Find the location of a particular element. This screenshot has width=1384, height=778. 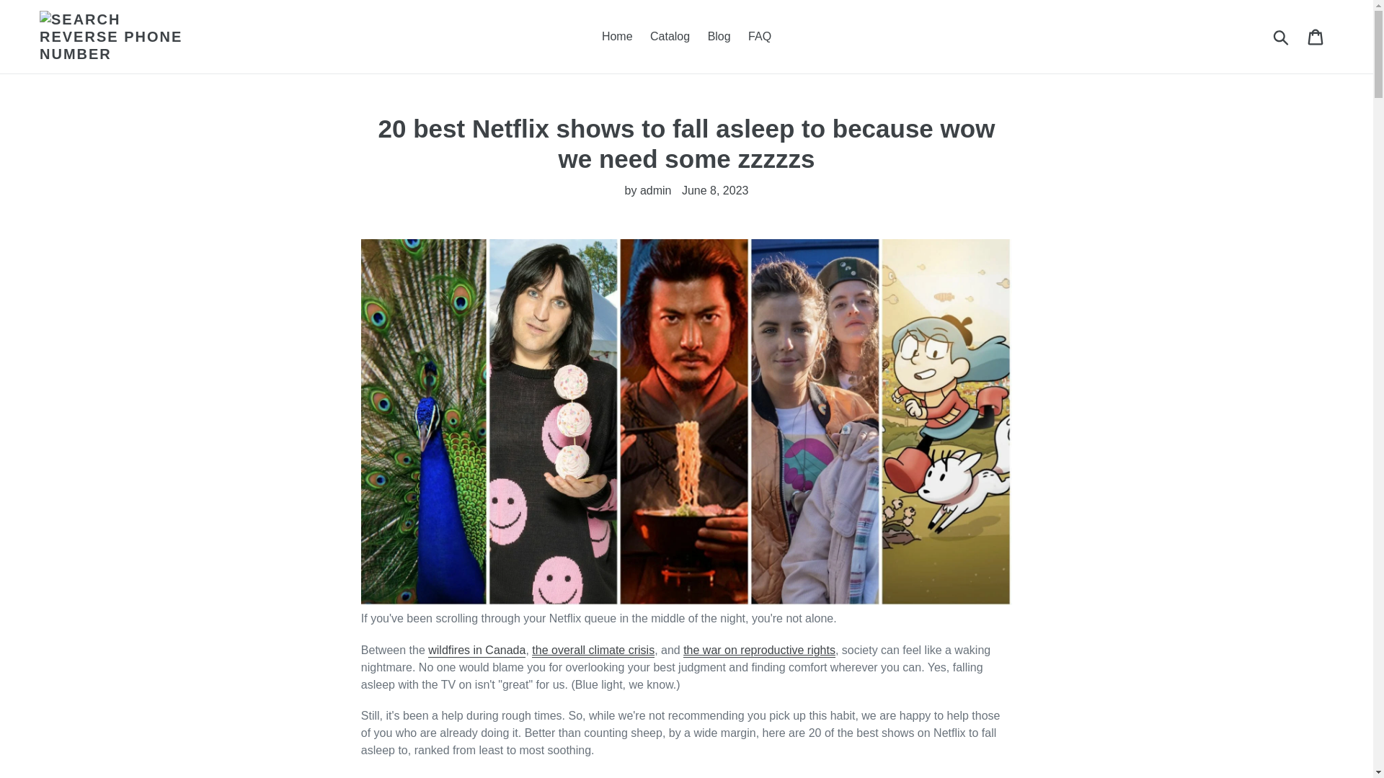

the overall climate crisis is located at coordinates (593, 650).